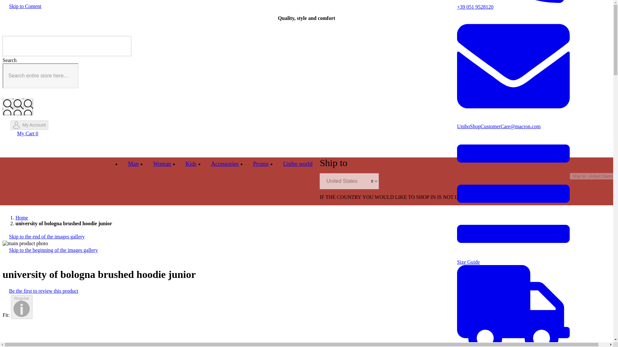  What do you see at coordinates (593, 176) in the screenshot?
I see `Ship to: United States` at bounding box center [593, 176].